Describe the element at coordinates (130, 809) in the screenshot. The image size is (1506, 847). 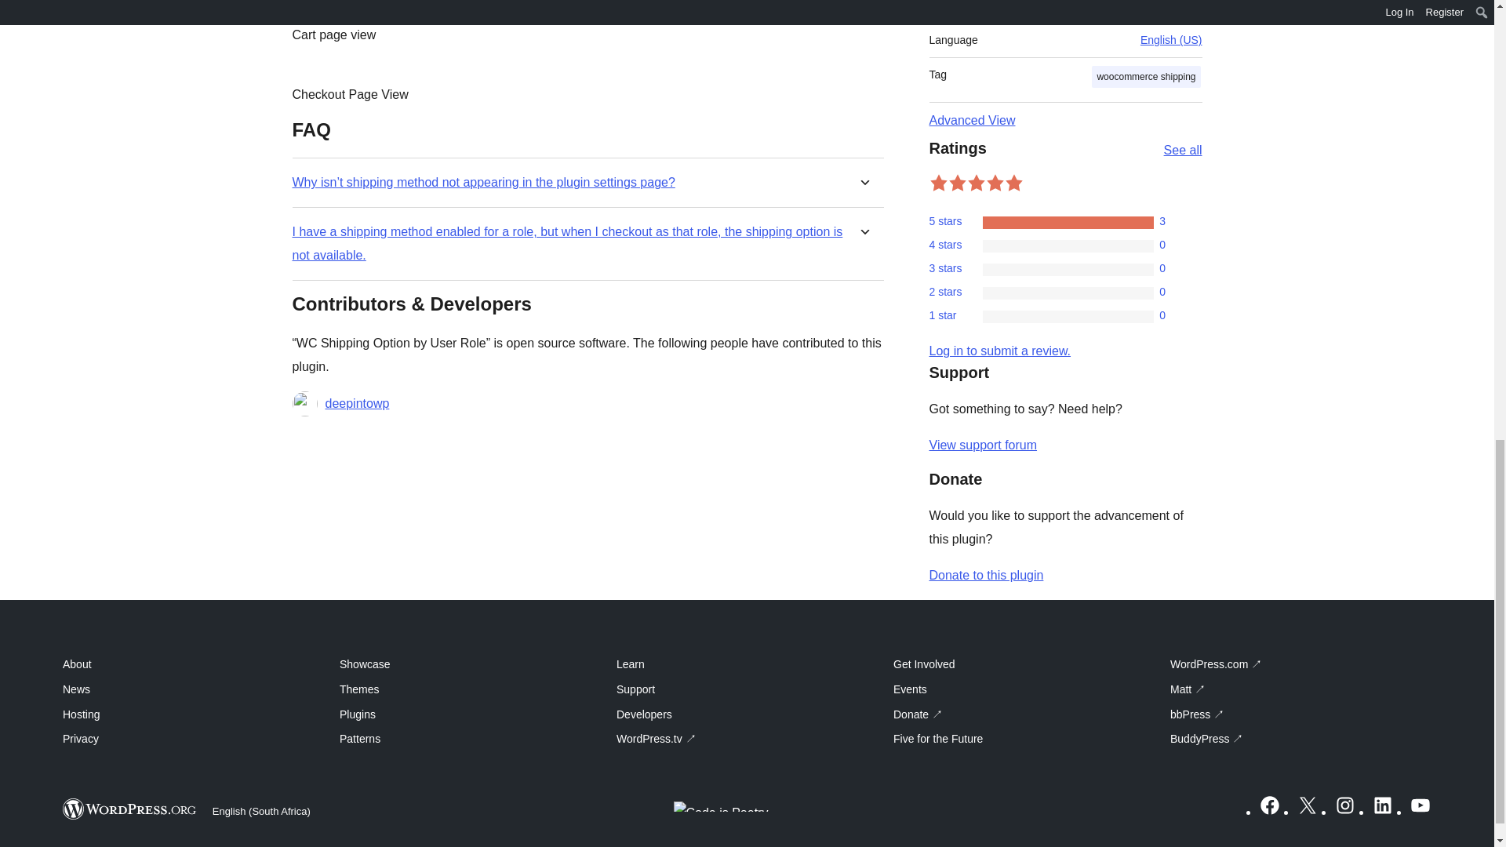
I see `WordPress.org` at that location.